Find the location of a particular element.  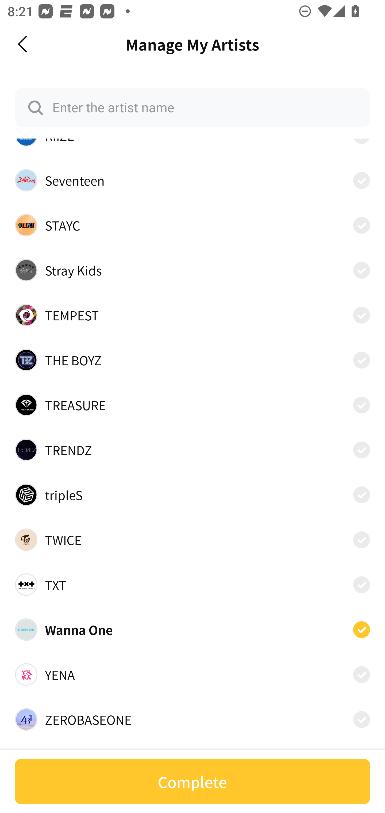

TREASURE is located at coordinates (192, 405).